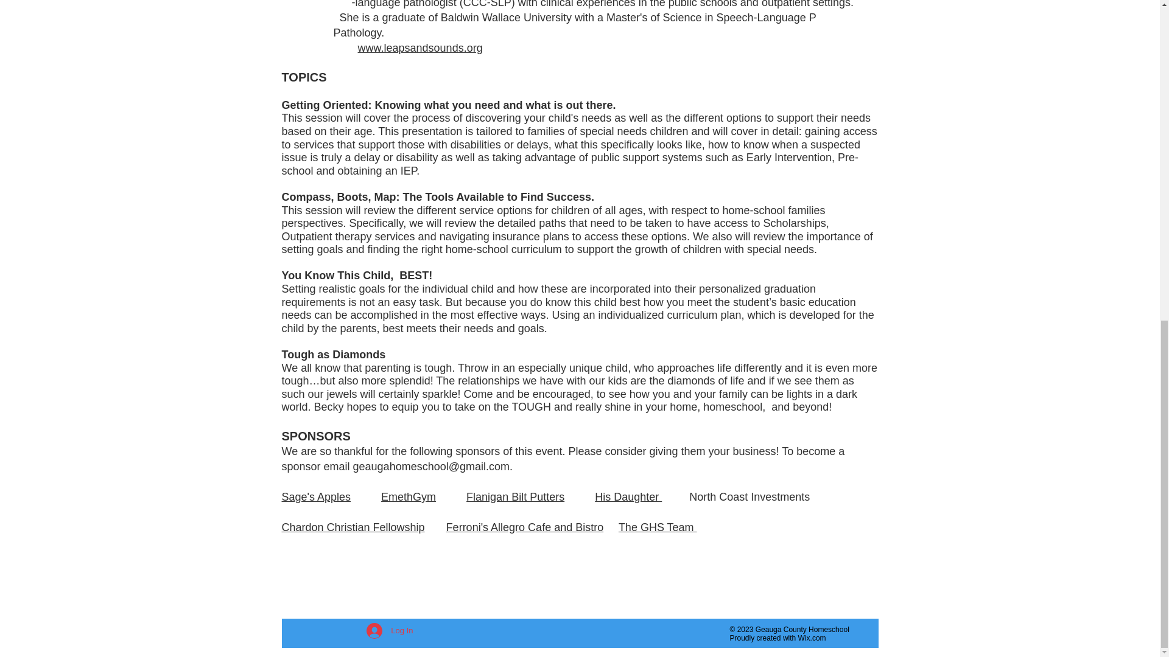 Image resolution: width=1169 pixels, height=657 pixels. Describe the element at coordinates (515, 496) in the screenshot. I see `Flanigan Bilt Putters` at that location.